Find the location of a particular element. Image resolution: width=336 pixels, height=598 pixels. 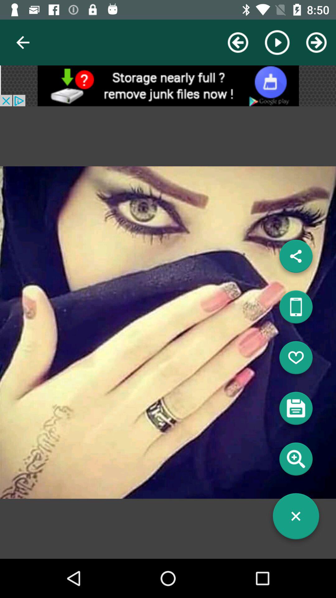

like picture is located at coordinates (296, 360).